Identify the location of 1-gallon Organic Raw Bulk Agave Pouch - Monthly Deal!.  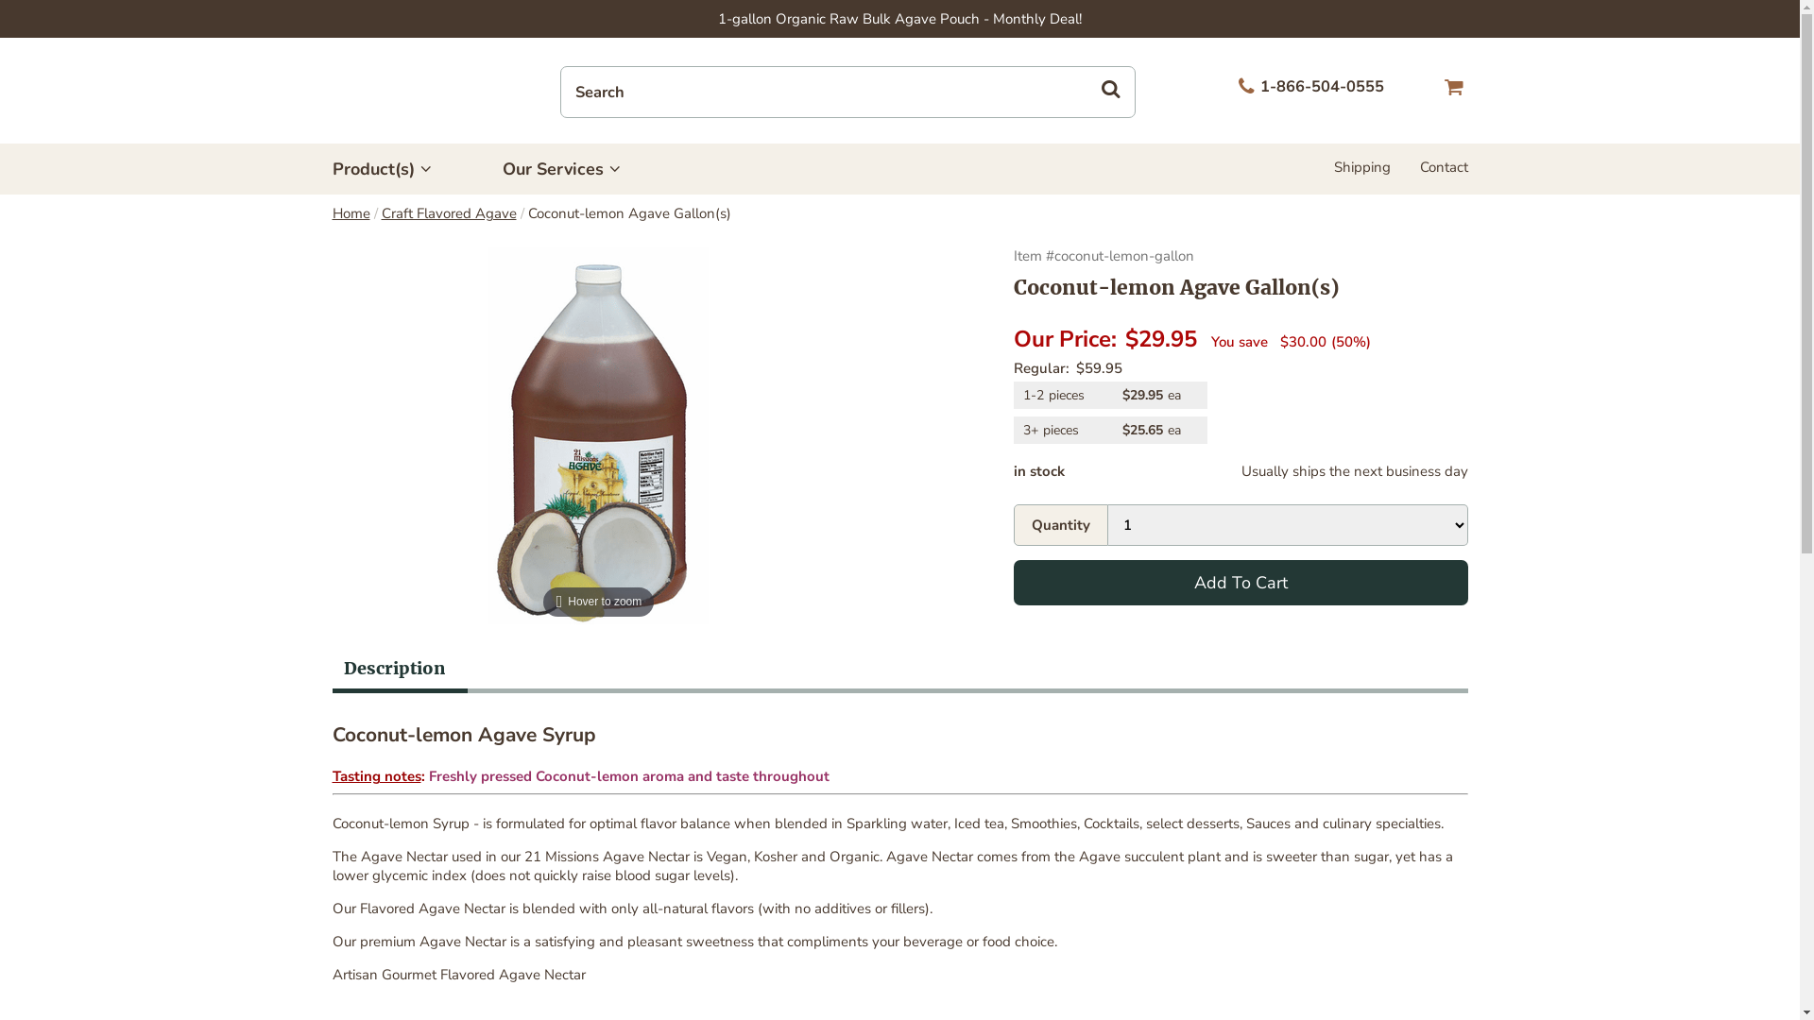
(899, 19).